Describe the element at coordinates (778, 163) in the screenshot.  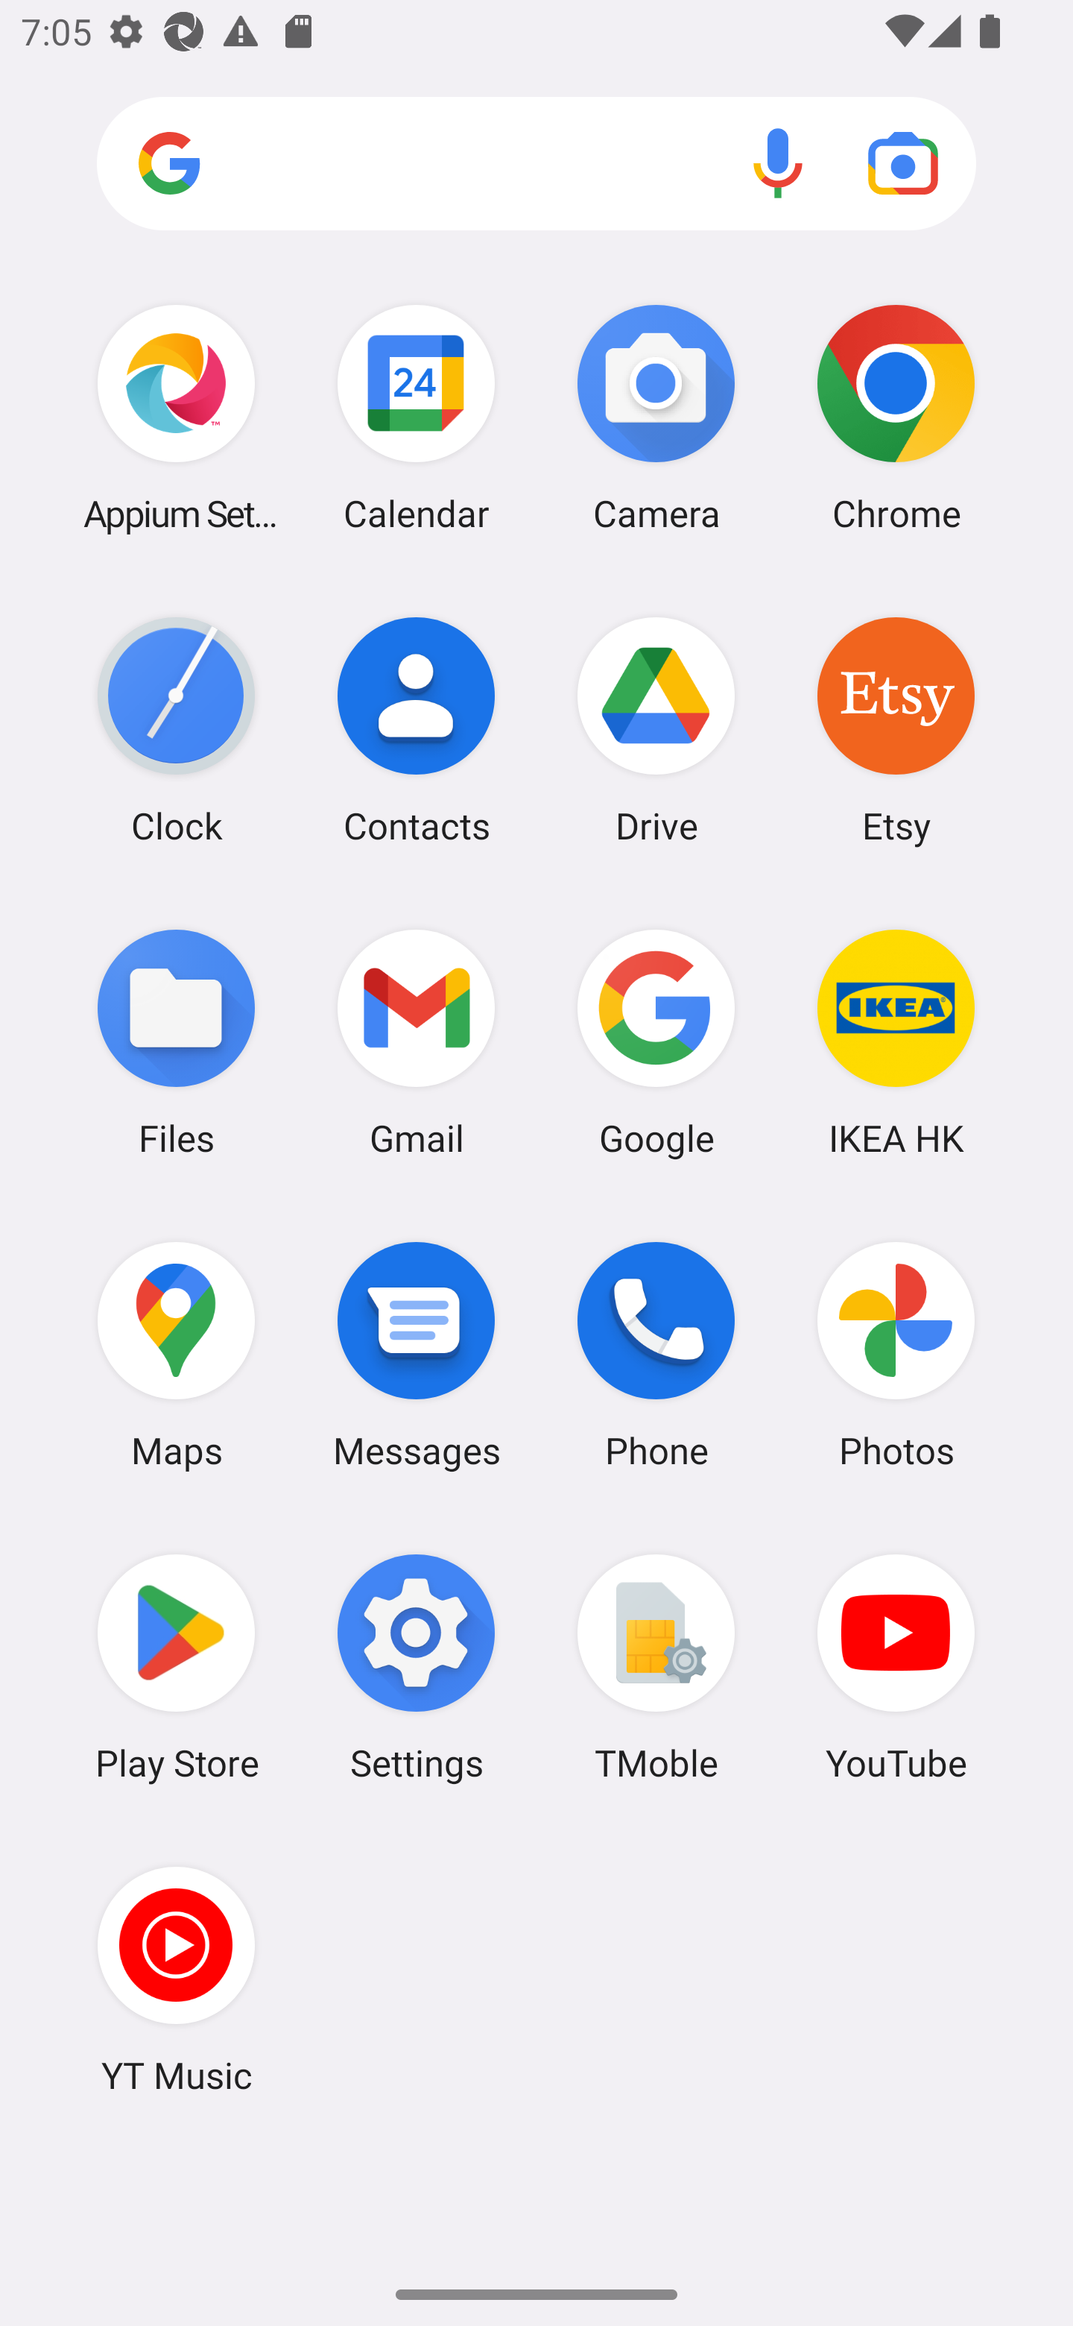
I see `Voice search` at that location.